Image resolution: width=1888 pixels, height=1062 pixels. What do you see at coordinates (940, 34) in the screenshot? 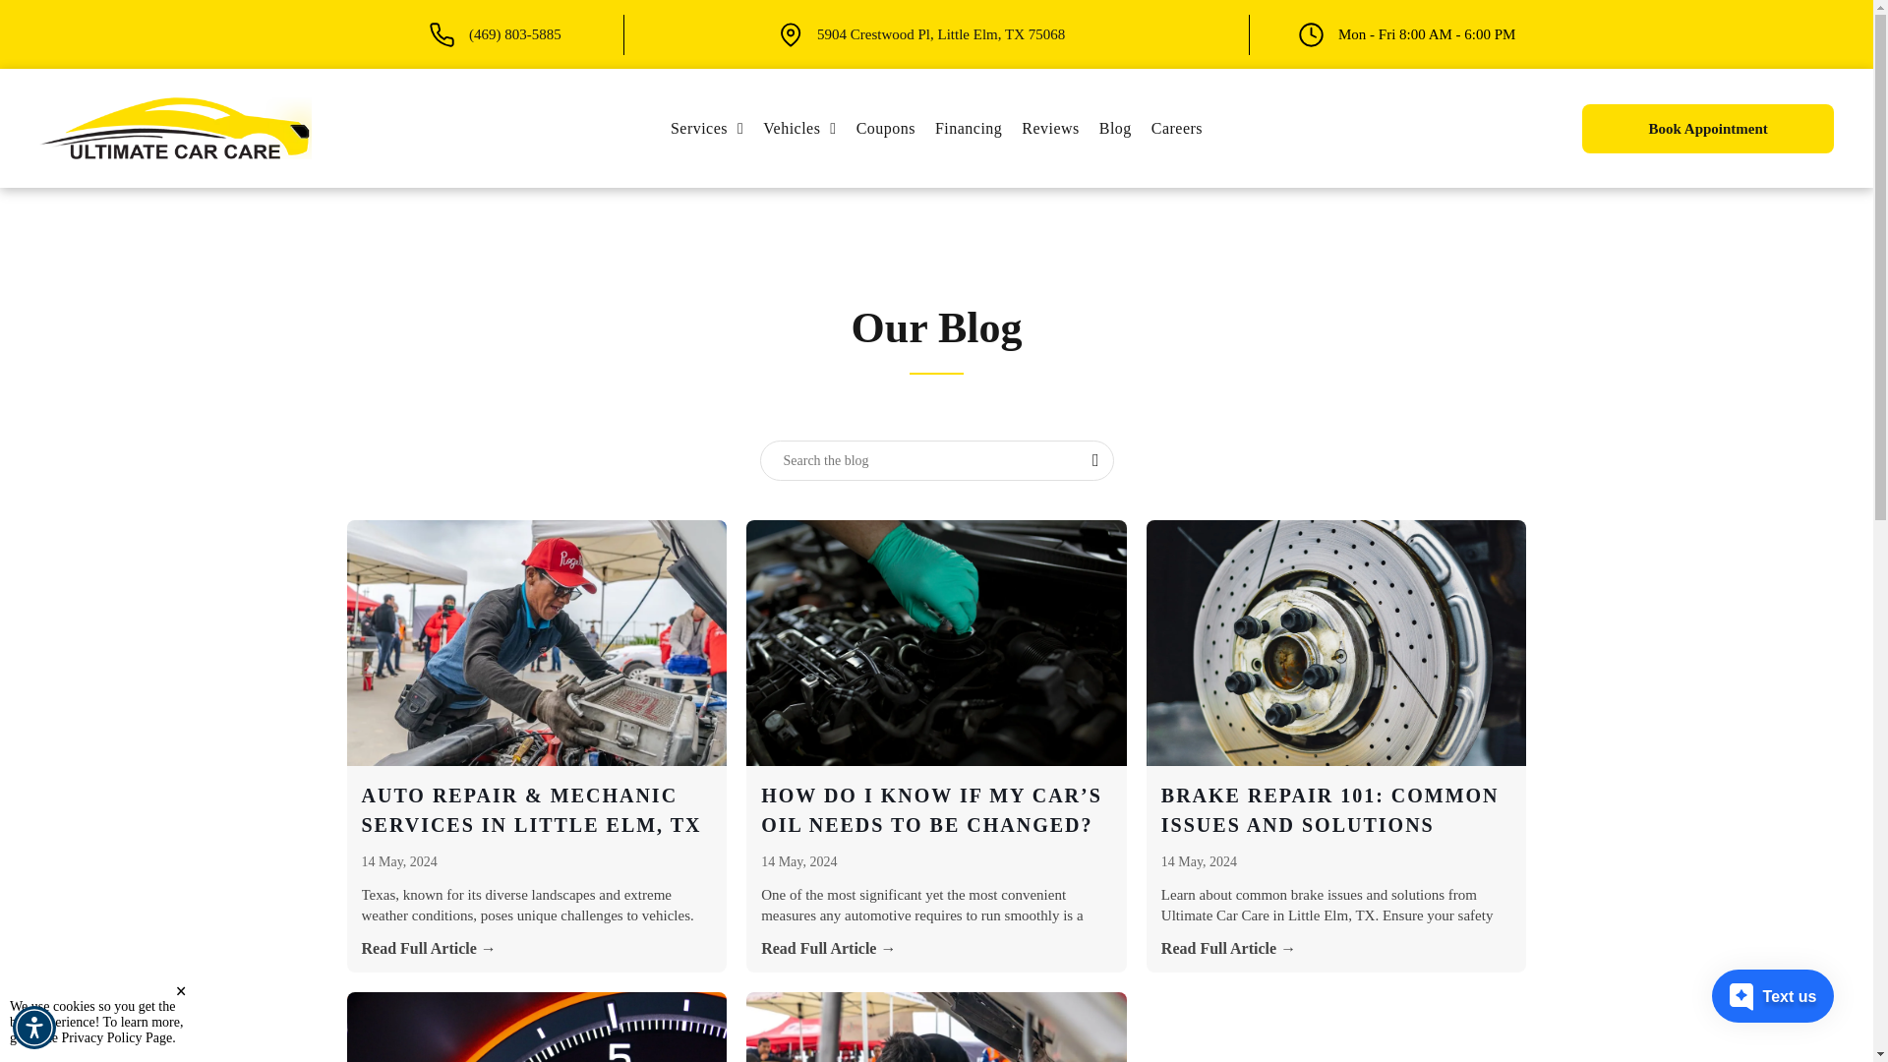
I see `Accessibility Menu` at bounding box center [940, 34].